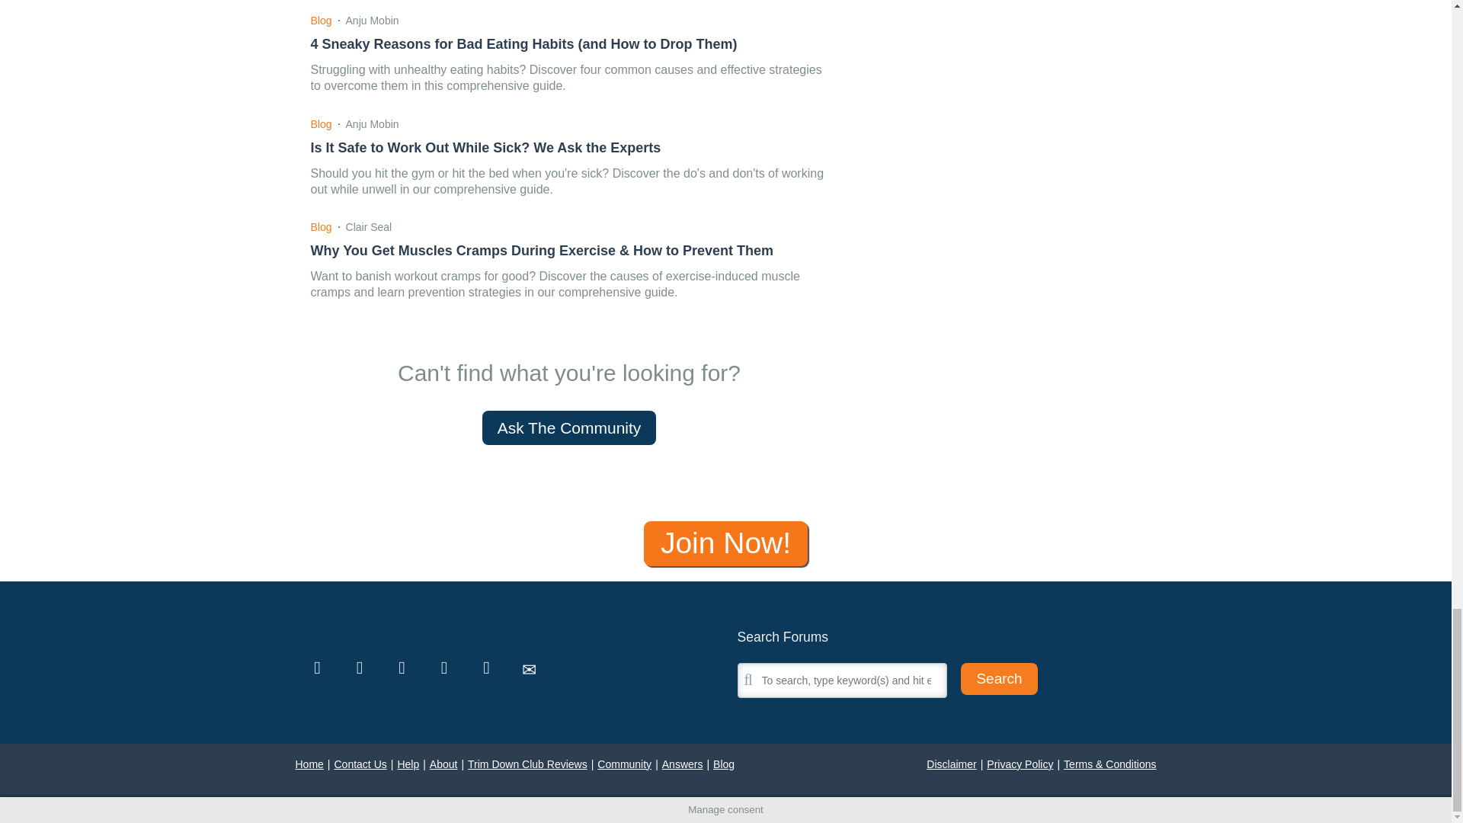  What do you see at coordinates (443, 668) in the screenshot?
I see `Share on Pinterest` at bounding box center [443, 668].